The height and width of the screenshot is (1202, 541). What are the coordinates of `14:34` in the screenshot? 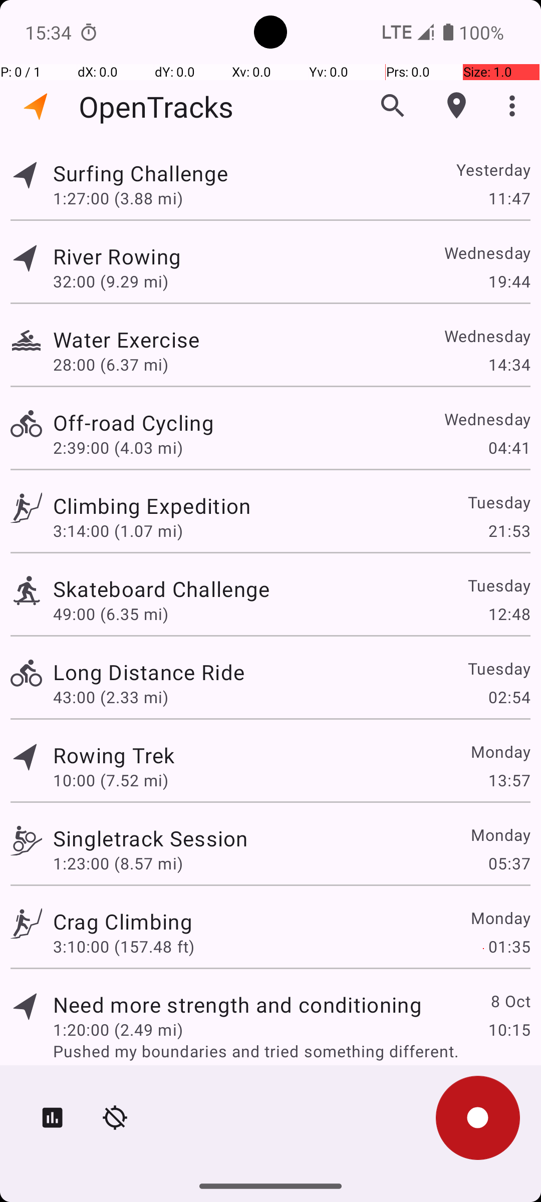 It's located at (509, 365).